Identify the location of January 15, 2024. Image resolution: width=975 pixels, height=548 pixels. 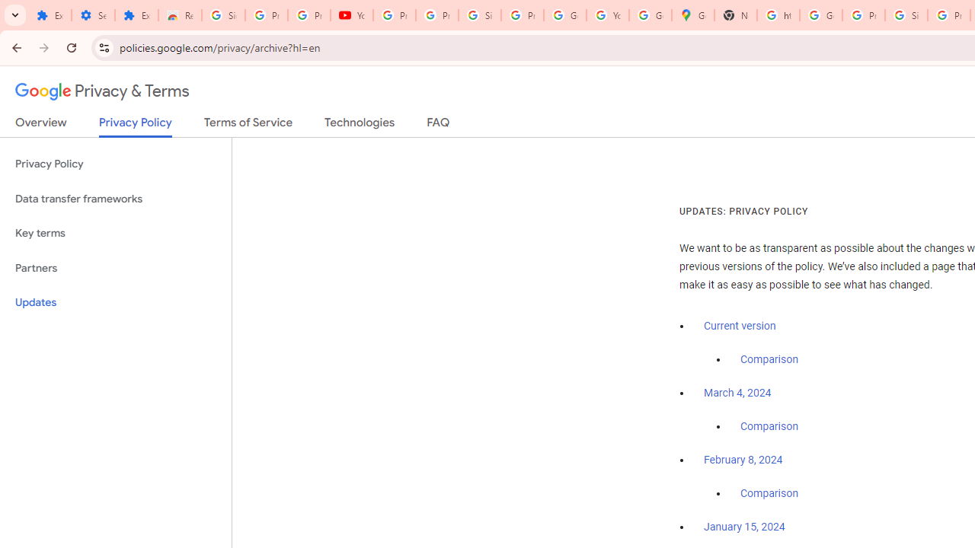
(744, 527).